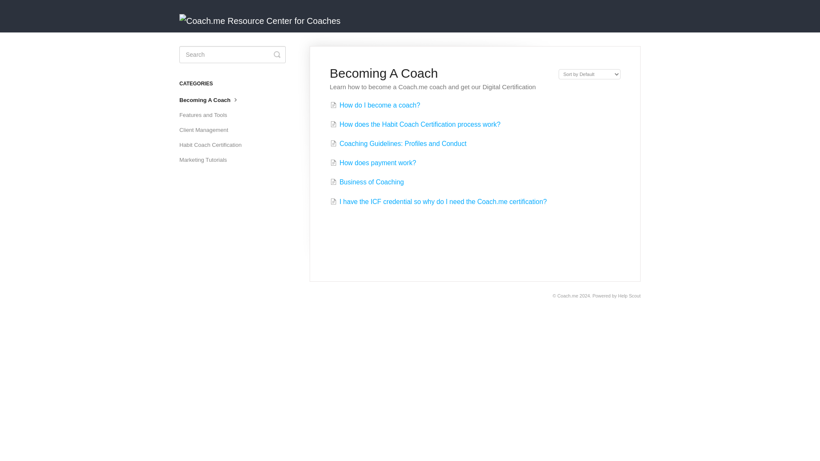  What do you see at coordinates (277, 55) in the screenshot?
I see `Toggle Search` at bounding box center [277, 55].